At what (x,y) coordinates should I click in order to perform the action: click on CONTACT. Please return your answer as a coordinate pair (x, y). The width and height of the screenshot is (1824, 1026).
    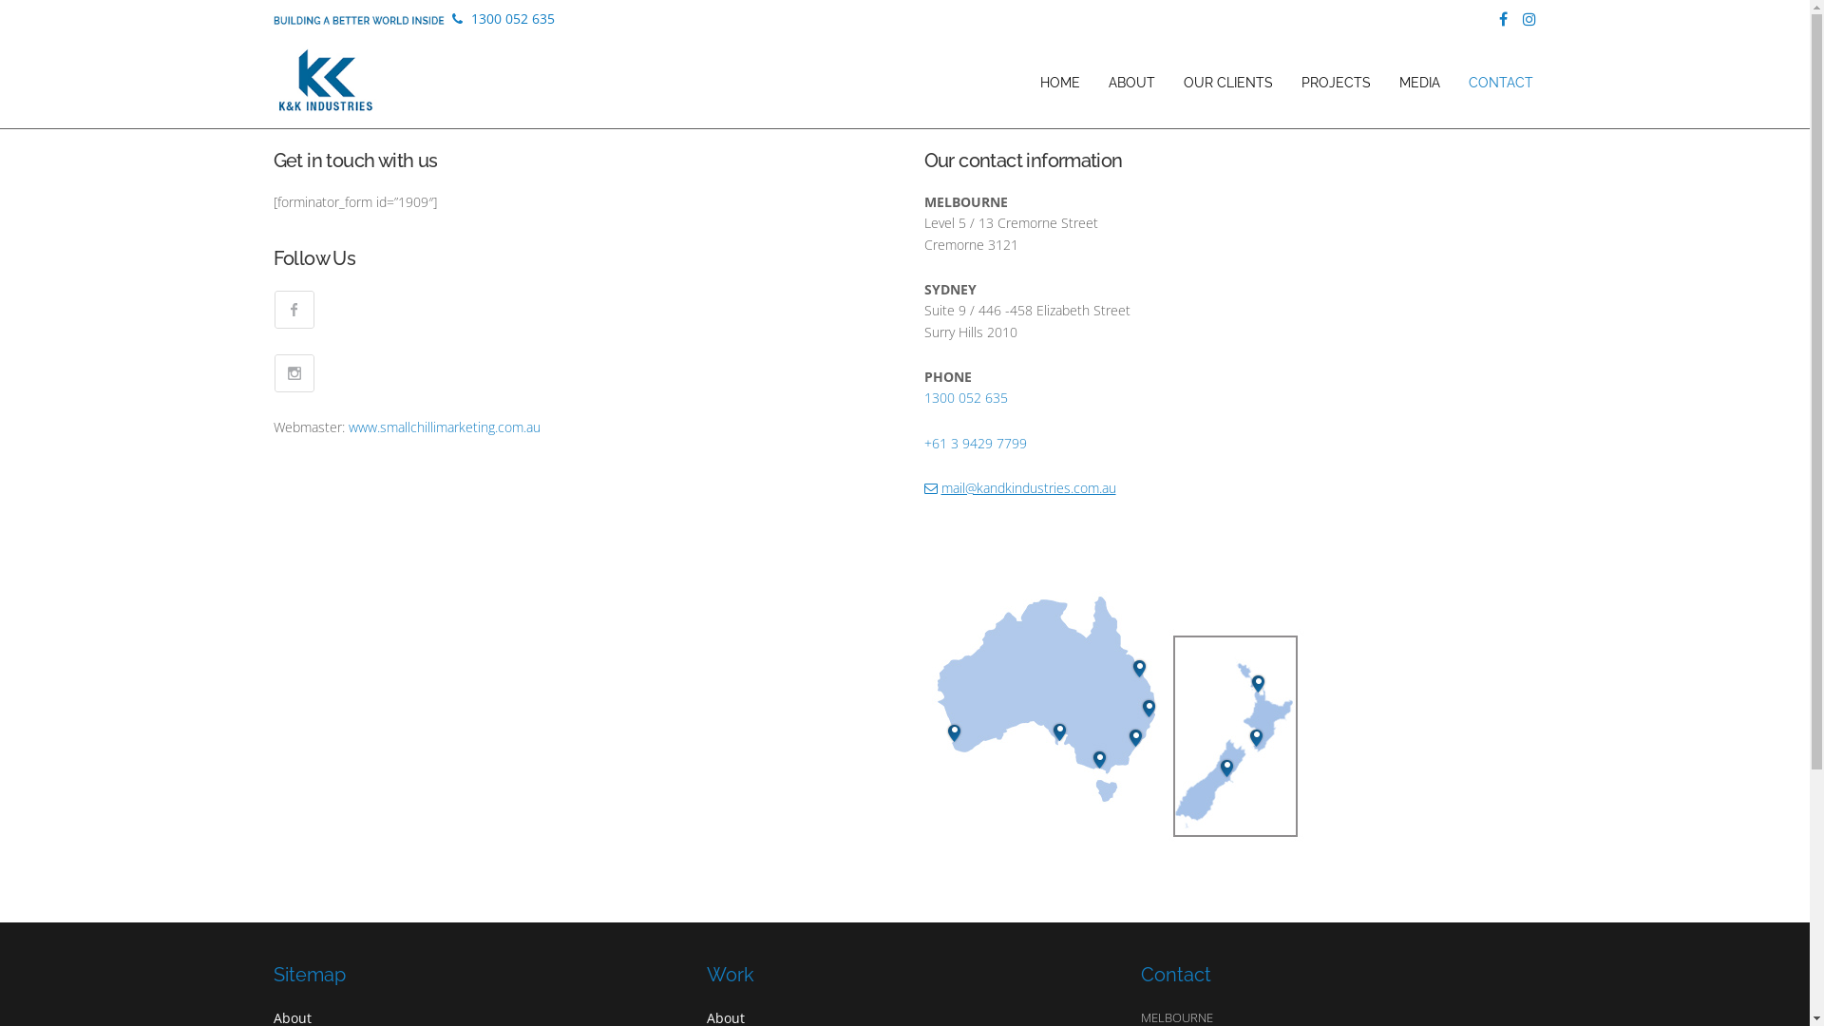
    Looking at the image, I should click on (1501, 83).